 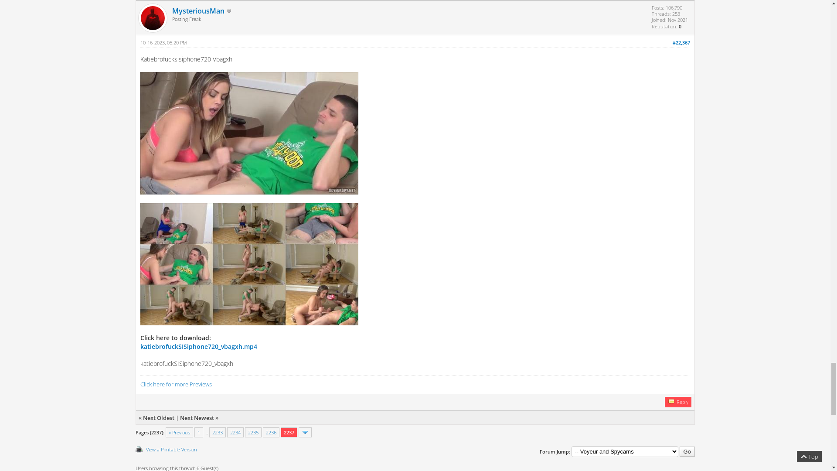 What do you see at coordinates (71, 7) in the screenshot?
I see `Login` at bounding box center [71, 7].